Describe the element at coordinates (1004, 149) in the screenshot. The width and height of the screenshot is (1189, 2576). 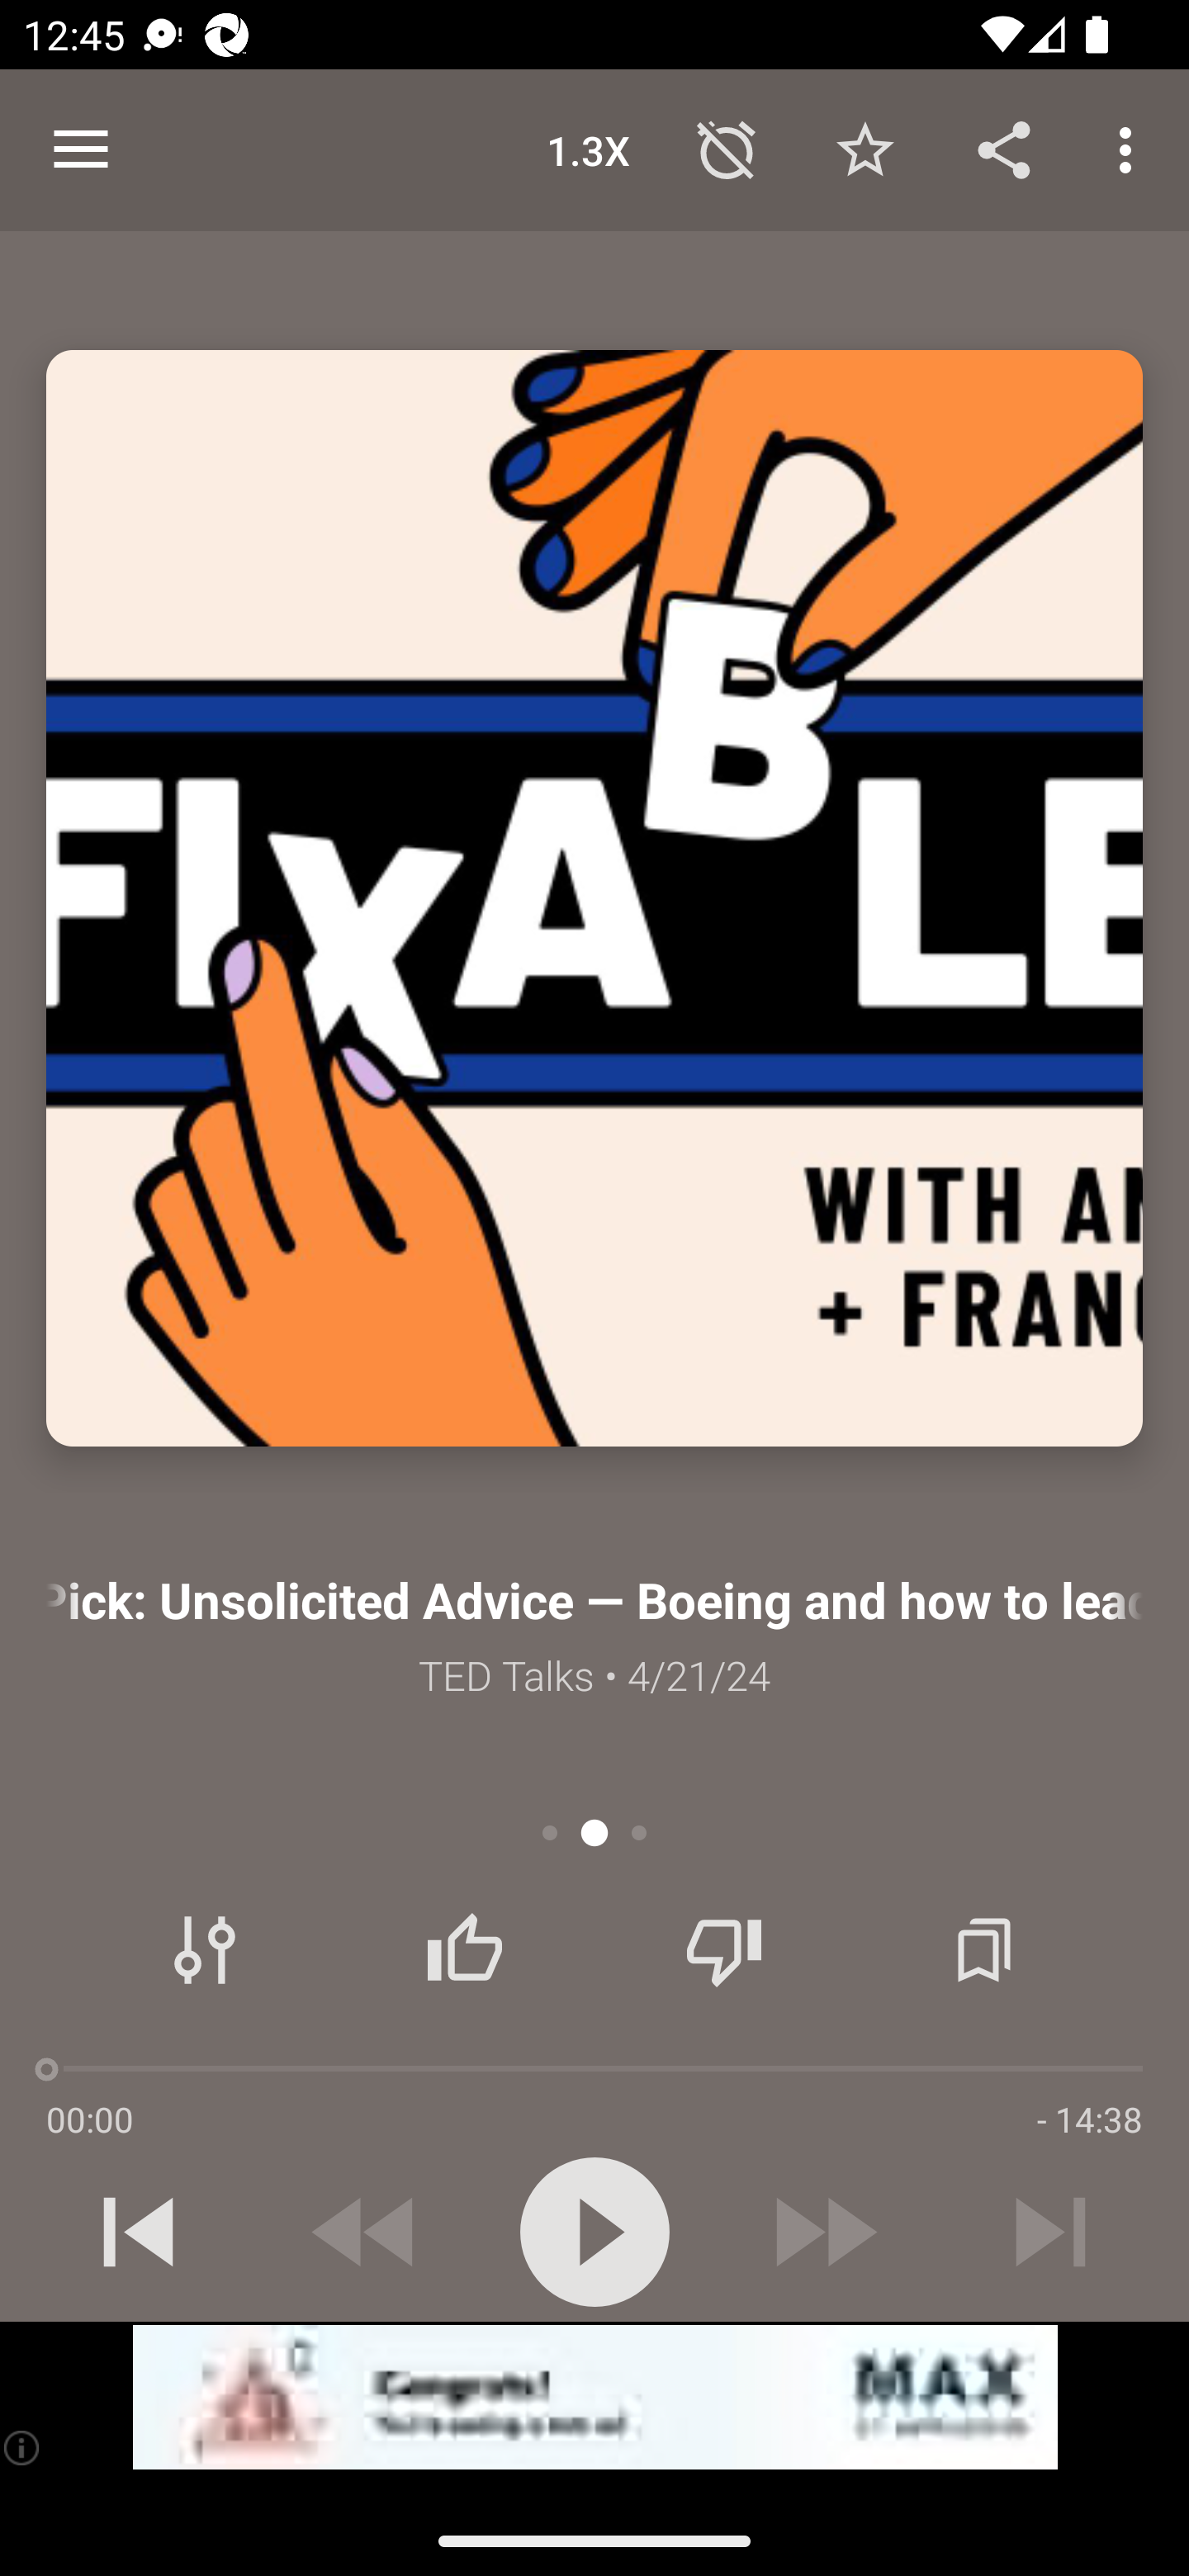
I see `Share` at that location.